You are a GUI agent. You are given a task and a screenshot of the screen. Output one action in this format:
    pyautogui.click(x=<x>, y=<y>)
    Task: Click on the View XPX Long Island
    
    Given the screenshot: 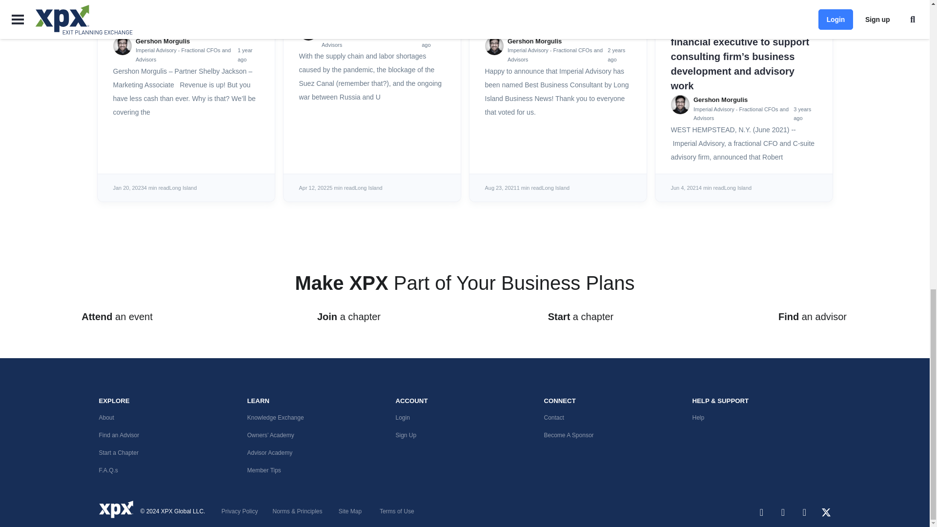 What is the action you would take?
    pyautogui.click(x=183, y=187)
    